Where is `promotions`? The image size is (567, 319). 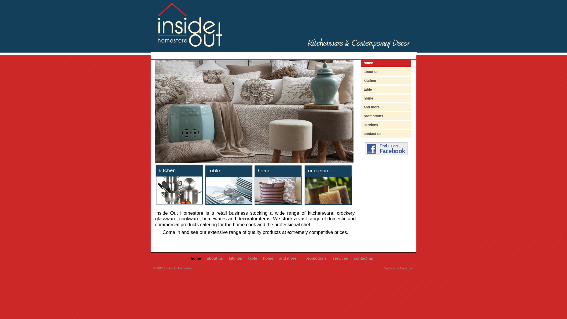 promotions is located at coordinates (316, 258).